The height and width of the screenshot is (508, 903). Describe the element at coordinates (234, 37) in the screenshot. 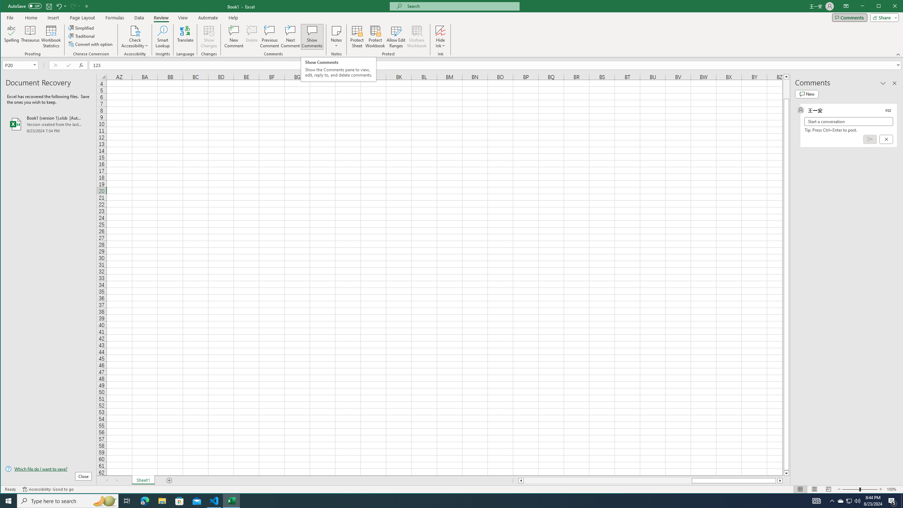

I see `New Comment` at that location.